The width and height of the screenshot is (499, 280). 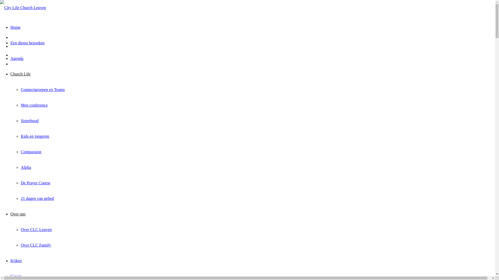 I want to click on Home, so click(x=16, y=27).